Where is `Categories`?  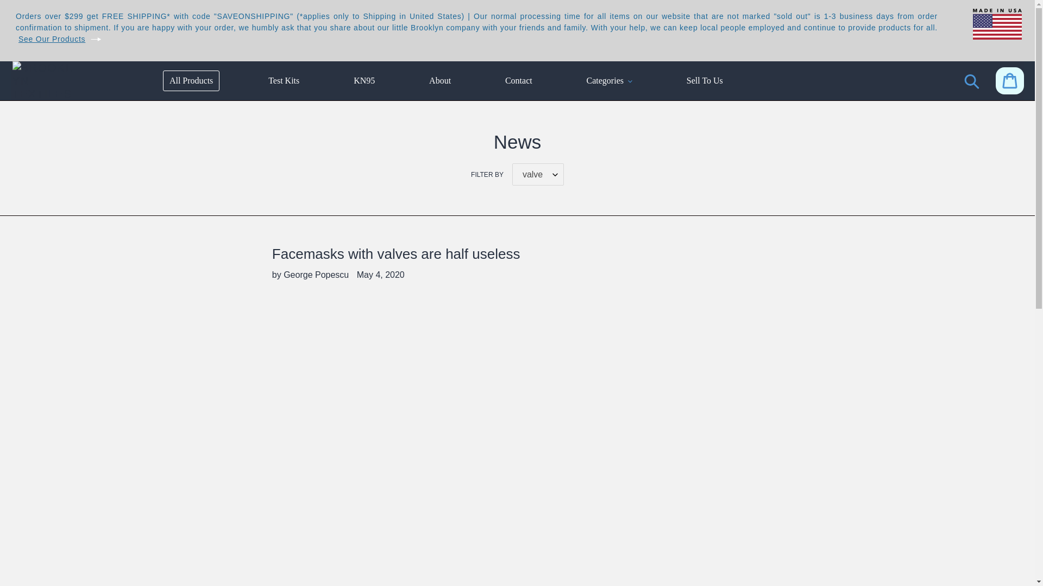
Categories is located at coordinates (609, 80).